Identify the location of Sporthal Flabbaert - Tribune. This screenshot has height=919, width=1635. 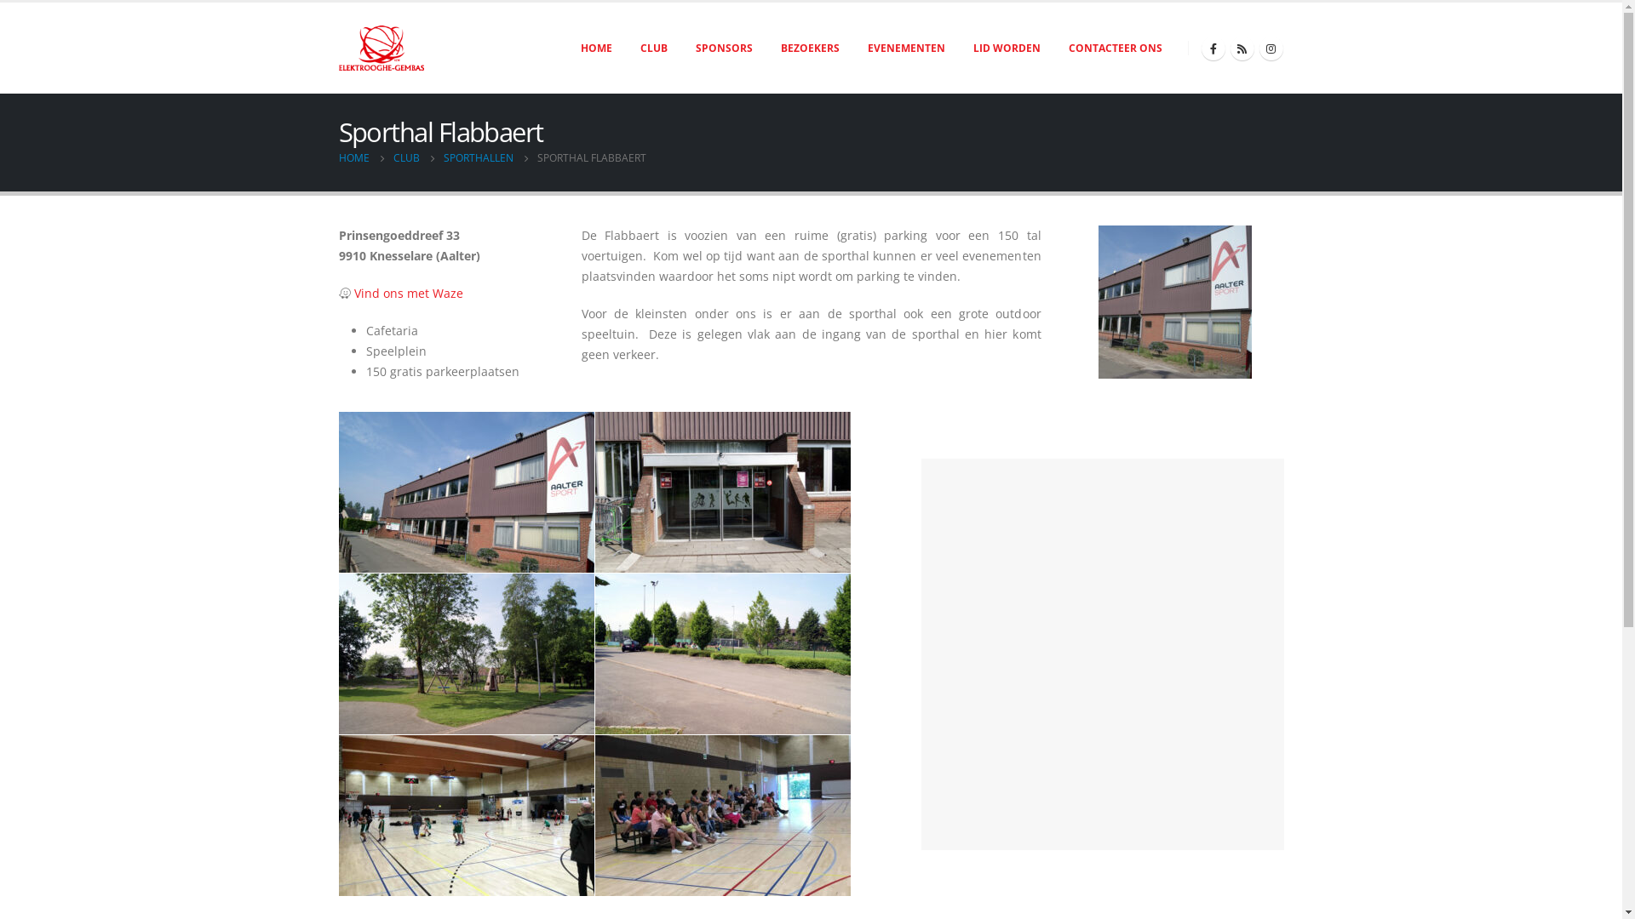
(722, 815).